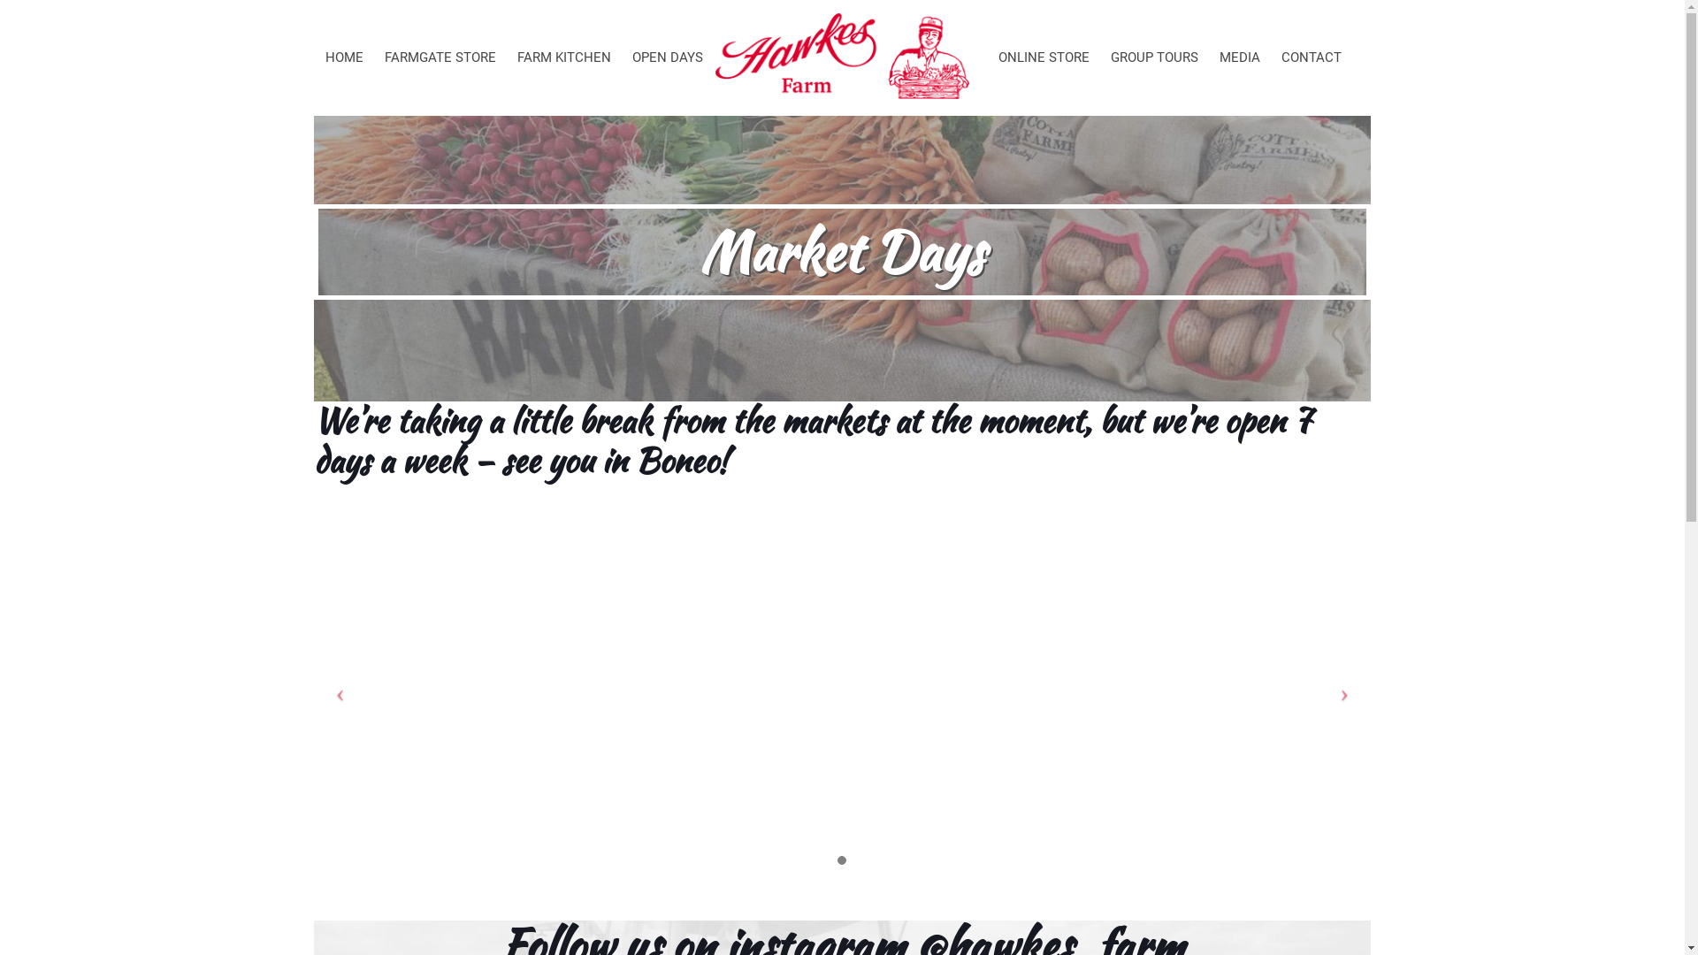  I want to click on MEDIA, so click(1240, 57).